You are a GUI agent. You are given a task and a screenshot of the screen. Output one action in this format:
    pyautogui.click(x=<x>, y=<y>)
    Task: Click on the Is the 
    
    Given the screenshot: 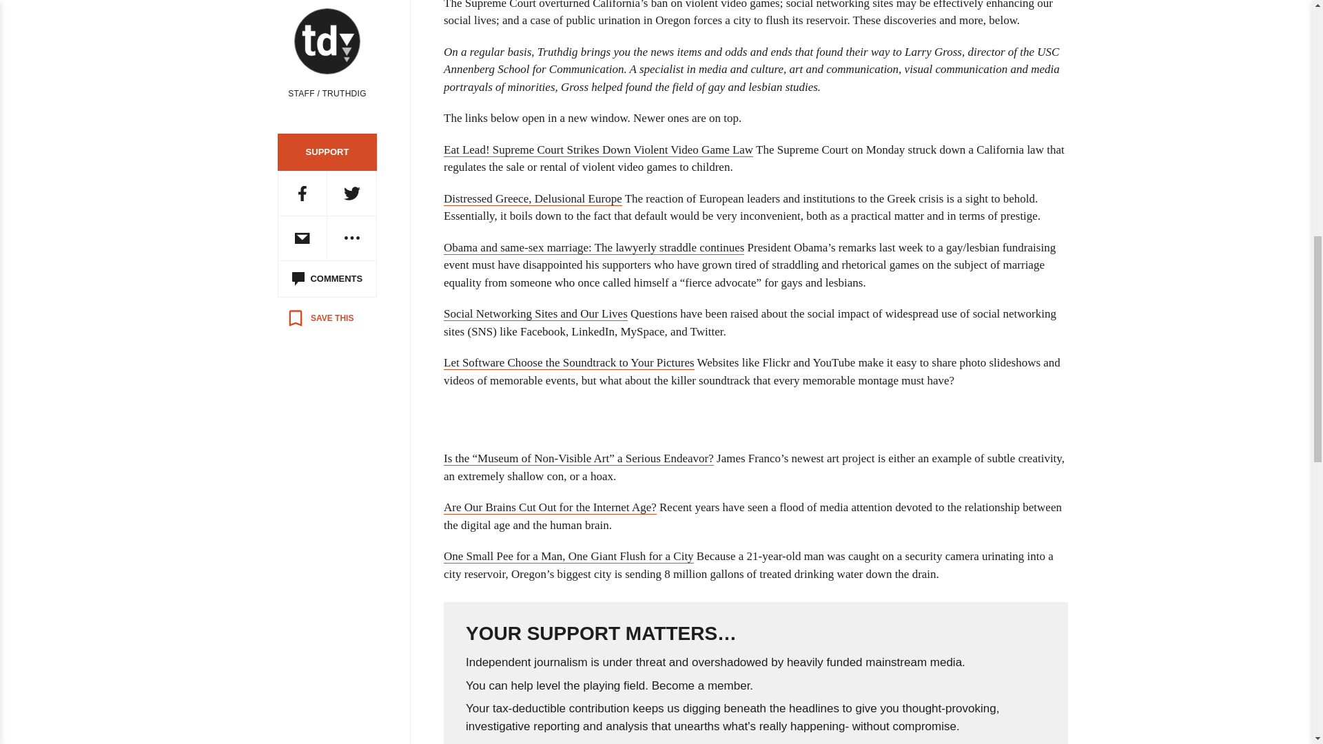 What is the action you would take?
    pyautogui.click(x=579, y=459)
    